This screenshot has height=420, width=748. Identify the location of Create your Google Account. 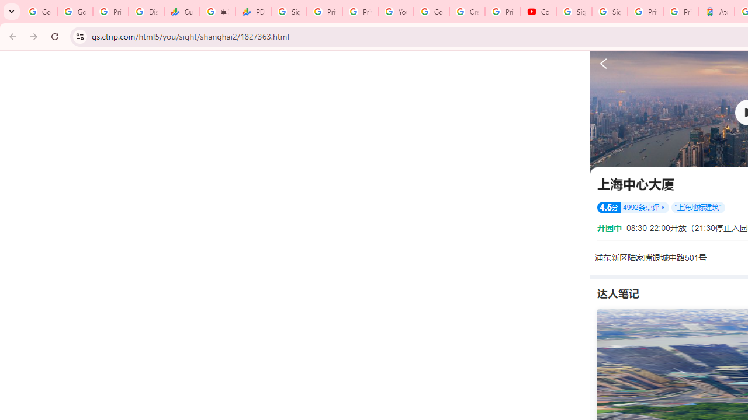
(467, 12).